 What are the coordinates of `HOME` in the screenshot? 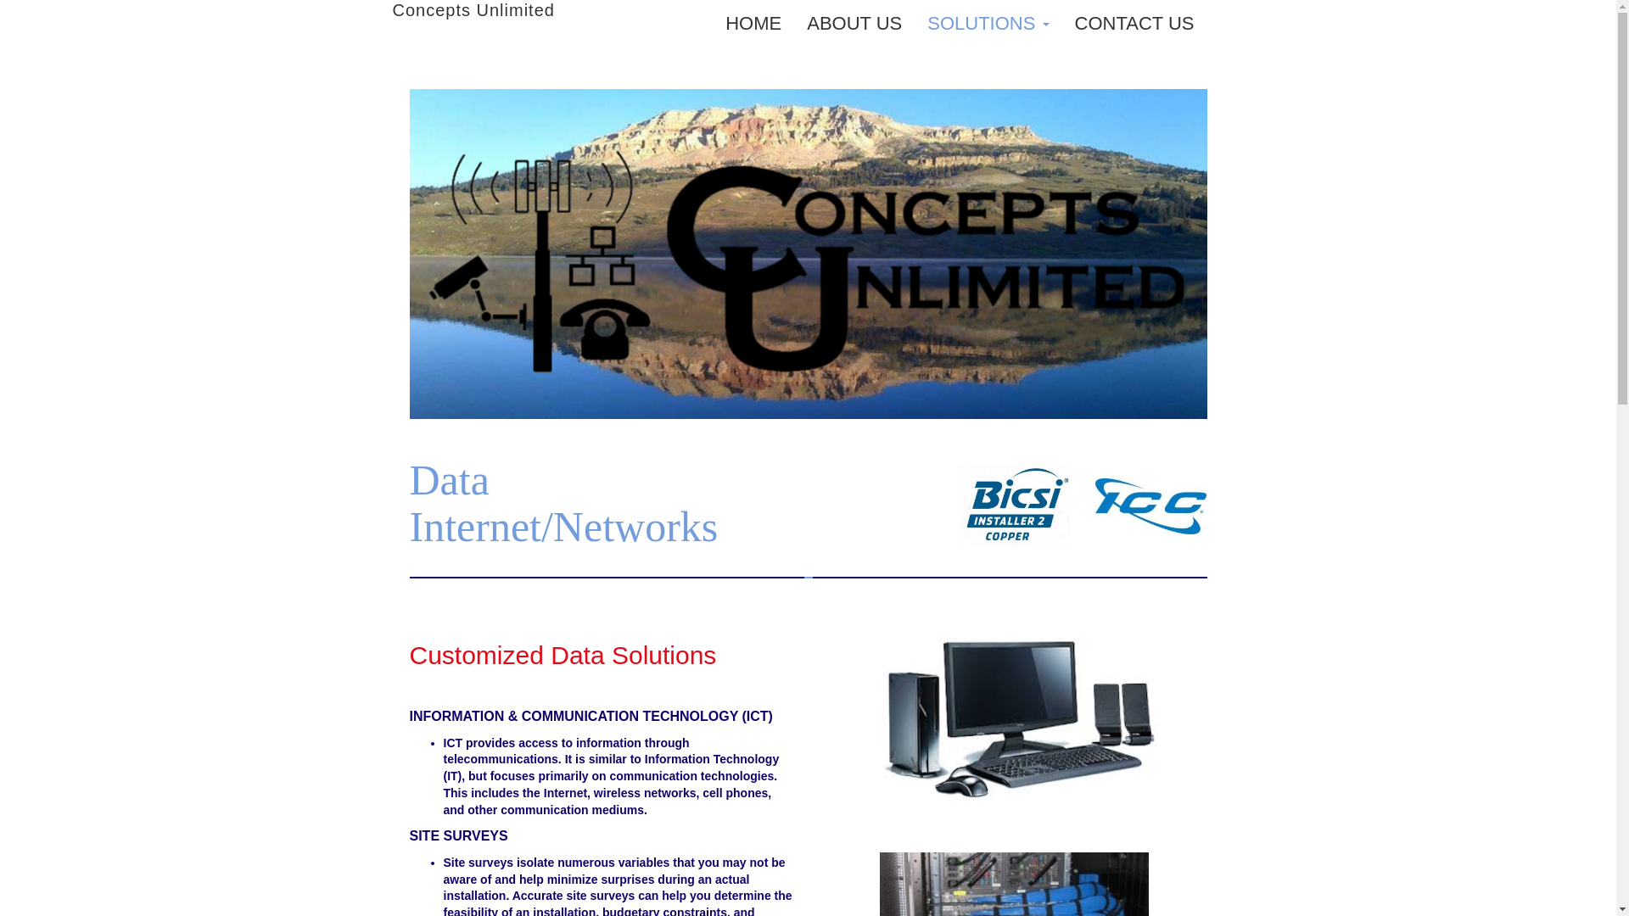 It's located at (753, 24).